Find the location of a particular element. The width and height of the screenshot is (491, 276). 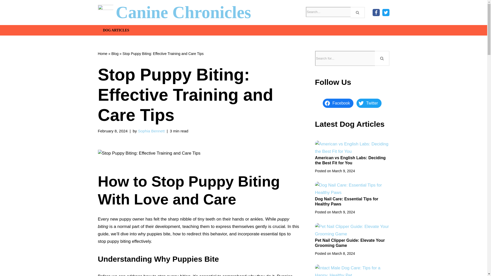

DOG ARTICLES is located at coordinates (116, 30).